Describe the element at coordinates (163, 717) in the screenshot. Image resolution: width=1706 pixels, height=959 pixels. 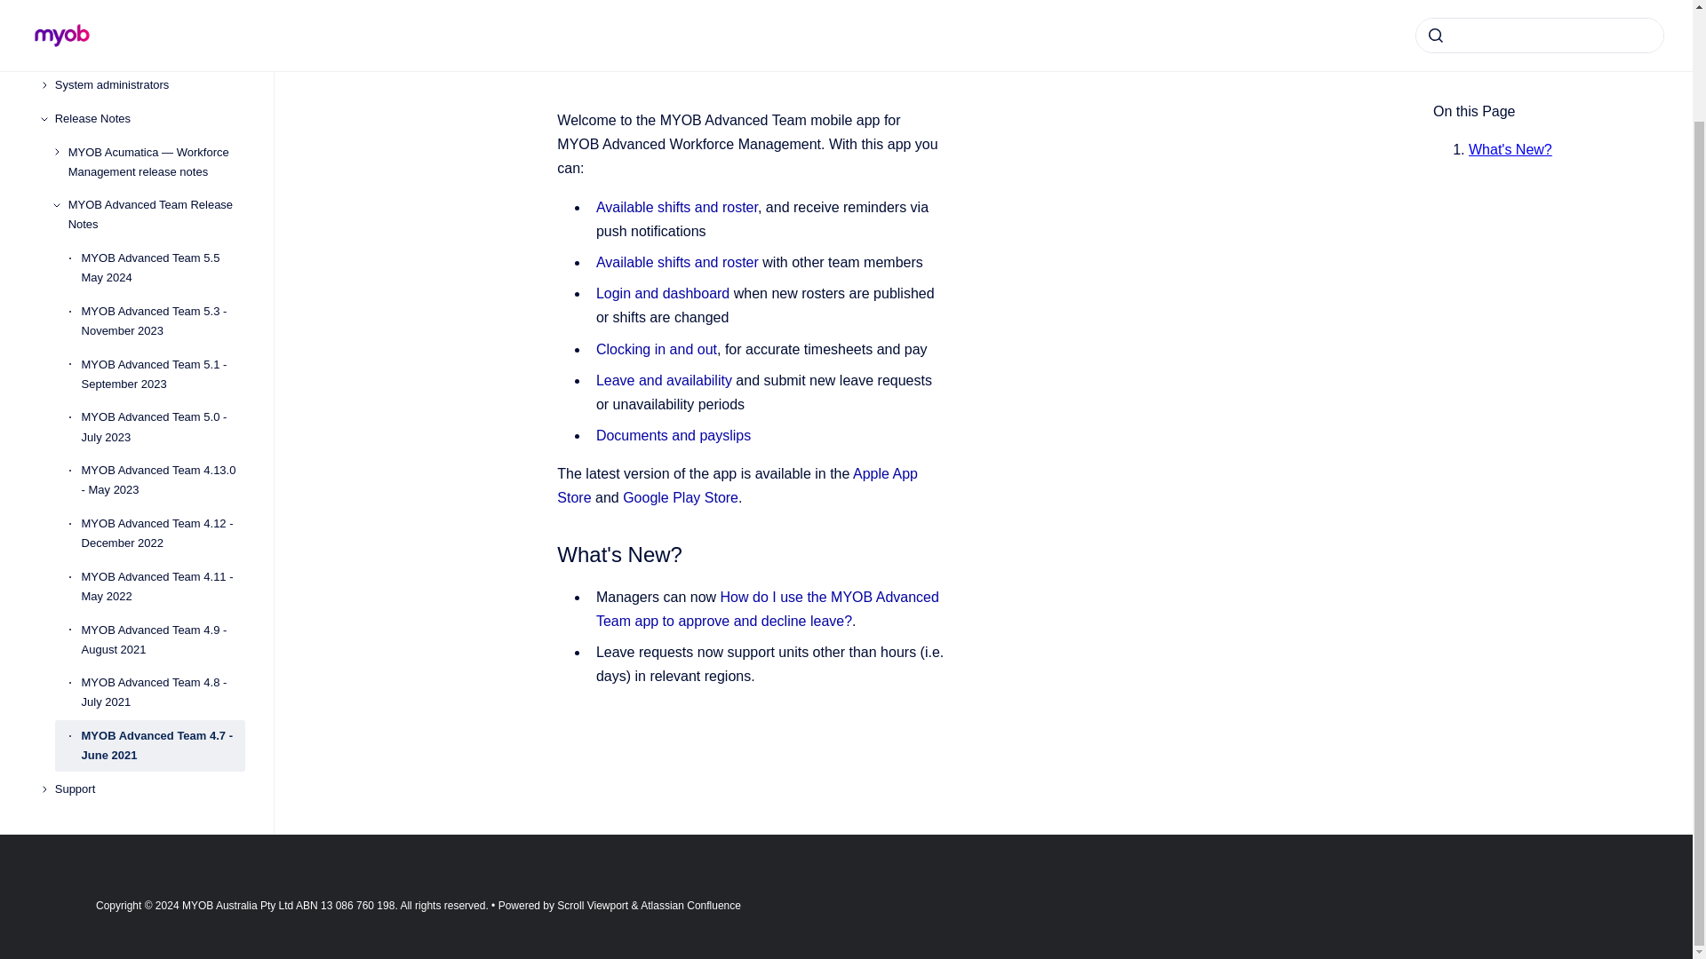
I see `MYOB Advanced Team 4.7 - June 2021` at that location.